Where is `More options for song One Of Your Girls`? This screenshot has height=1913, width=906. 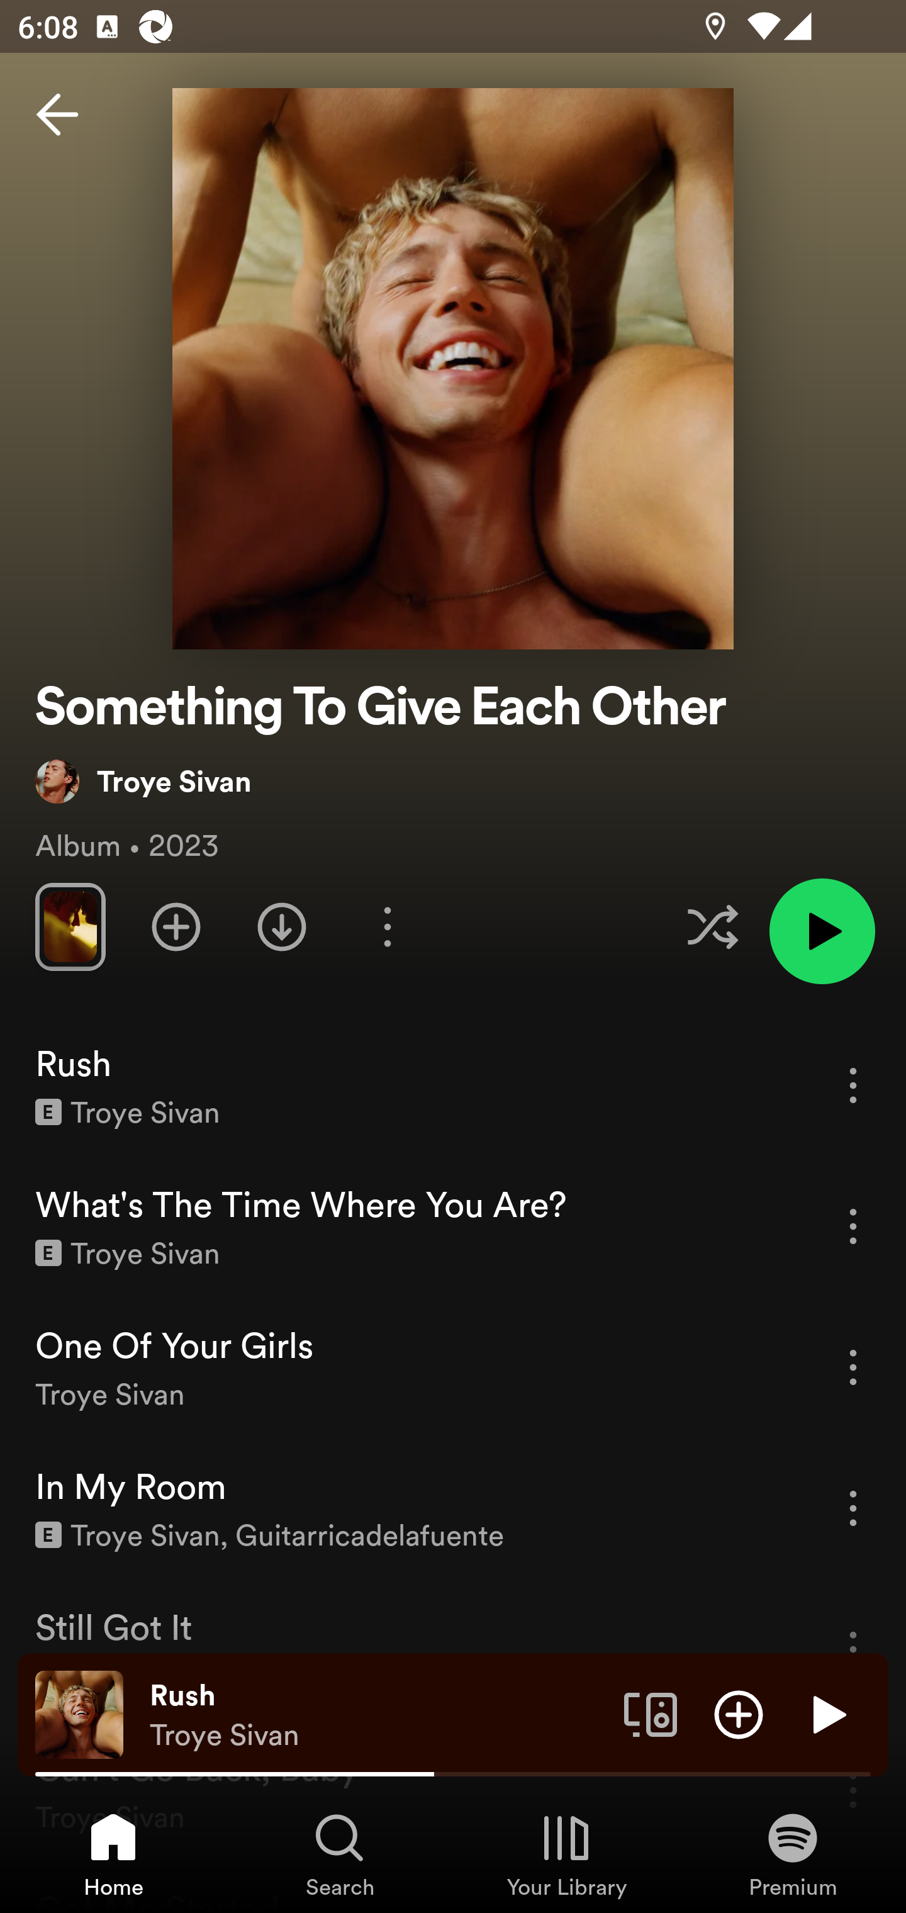 More options for song One Of Your Girls is located at coordinates (853, 1367).